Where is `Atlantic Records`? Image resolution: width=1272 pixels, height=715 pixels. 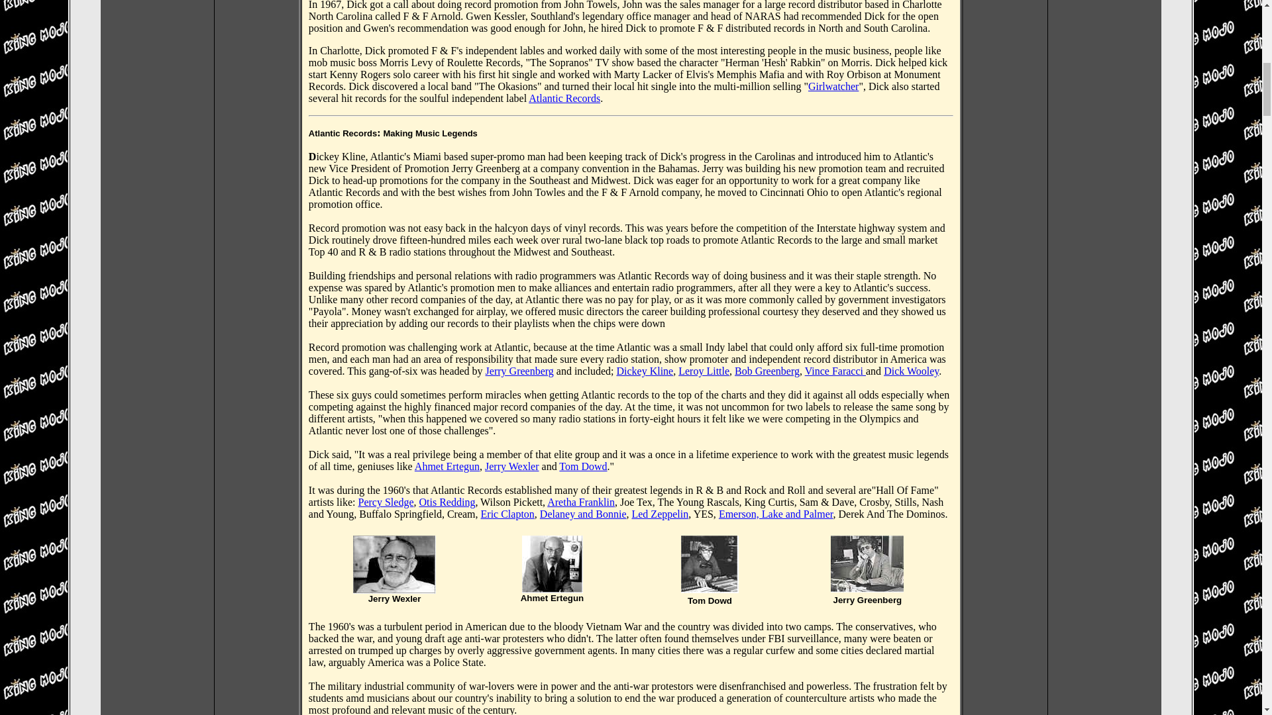 Atlantic Records is located at coordinates (564, 98).